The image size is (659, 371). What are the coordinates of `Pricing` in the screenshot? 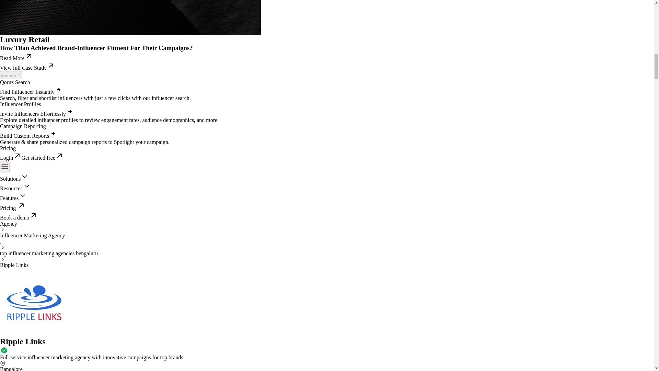 It's located at (13, 208).